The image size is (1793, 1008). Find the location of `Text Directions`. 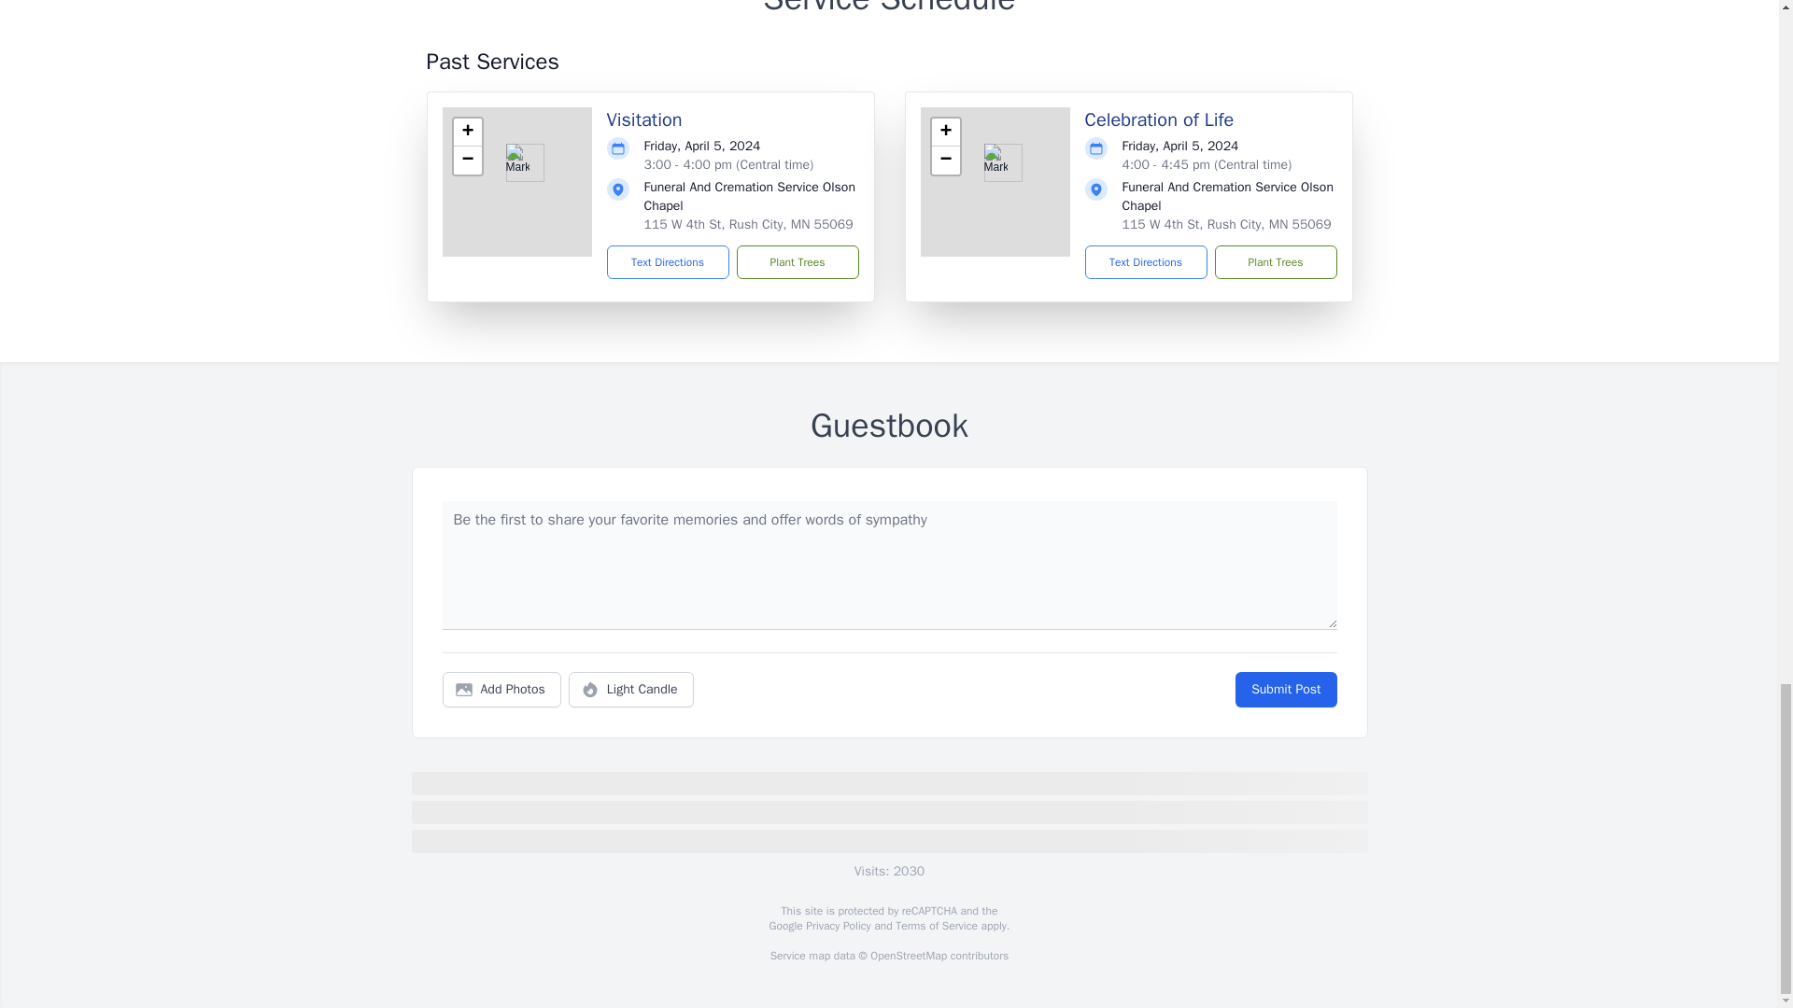

Text Directions is located at coordinates (669, 262).